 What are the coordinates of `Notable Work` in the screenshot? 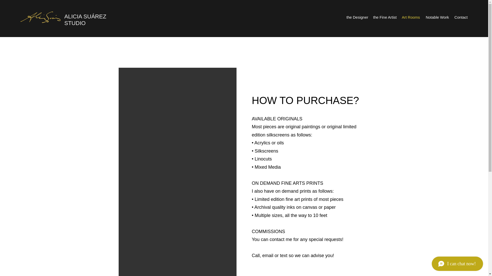 It's located at (437, 17).